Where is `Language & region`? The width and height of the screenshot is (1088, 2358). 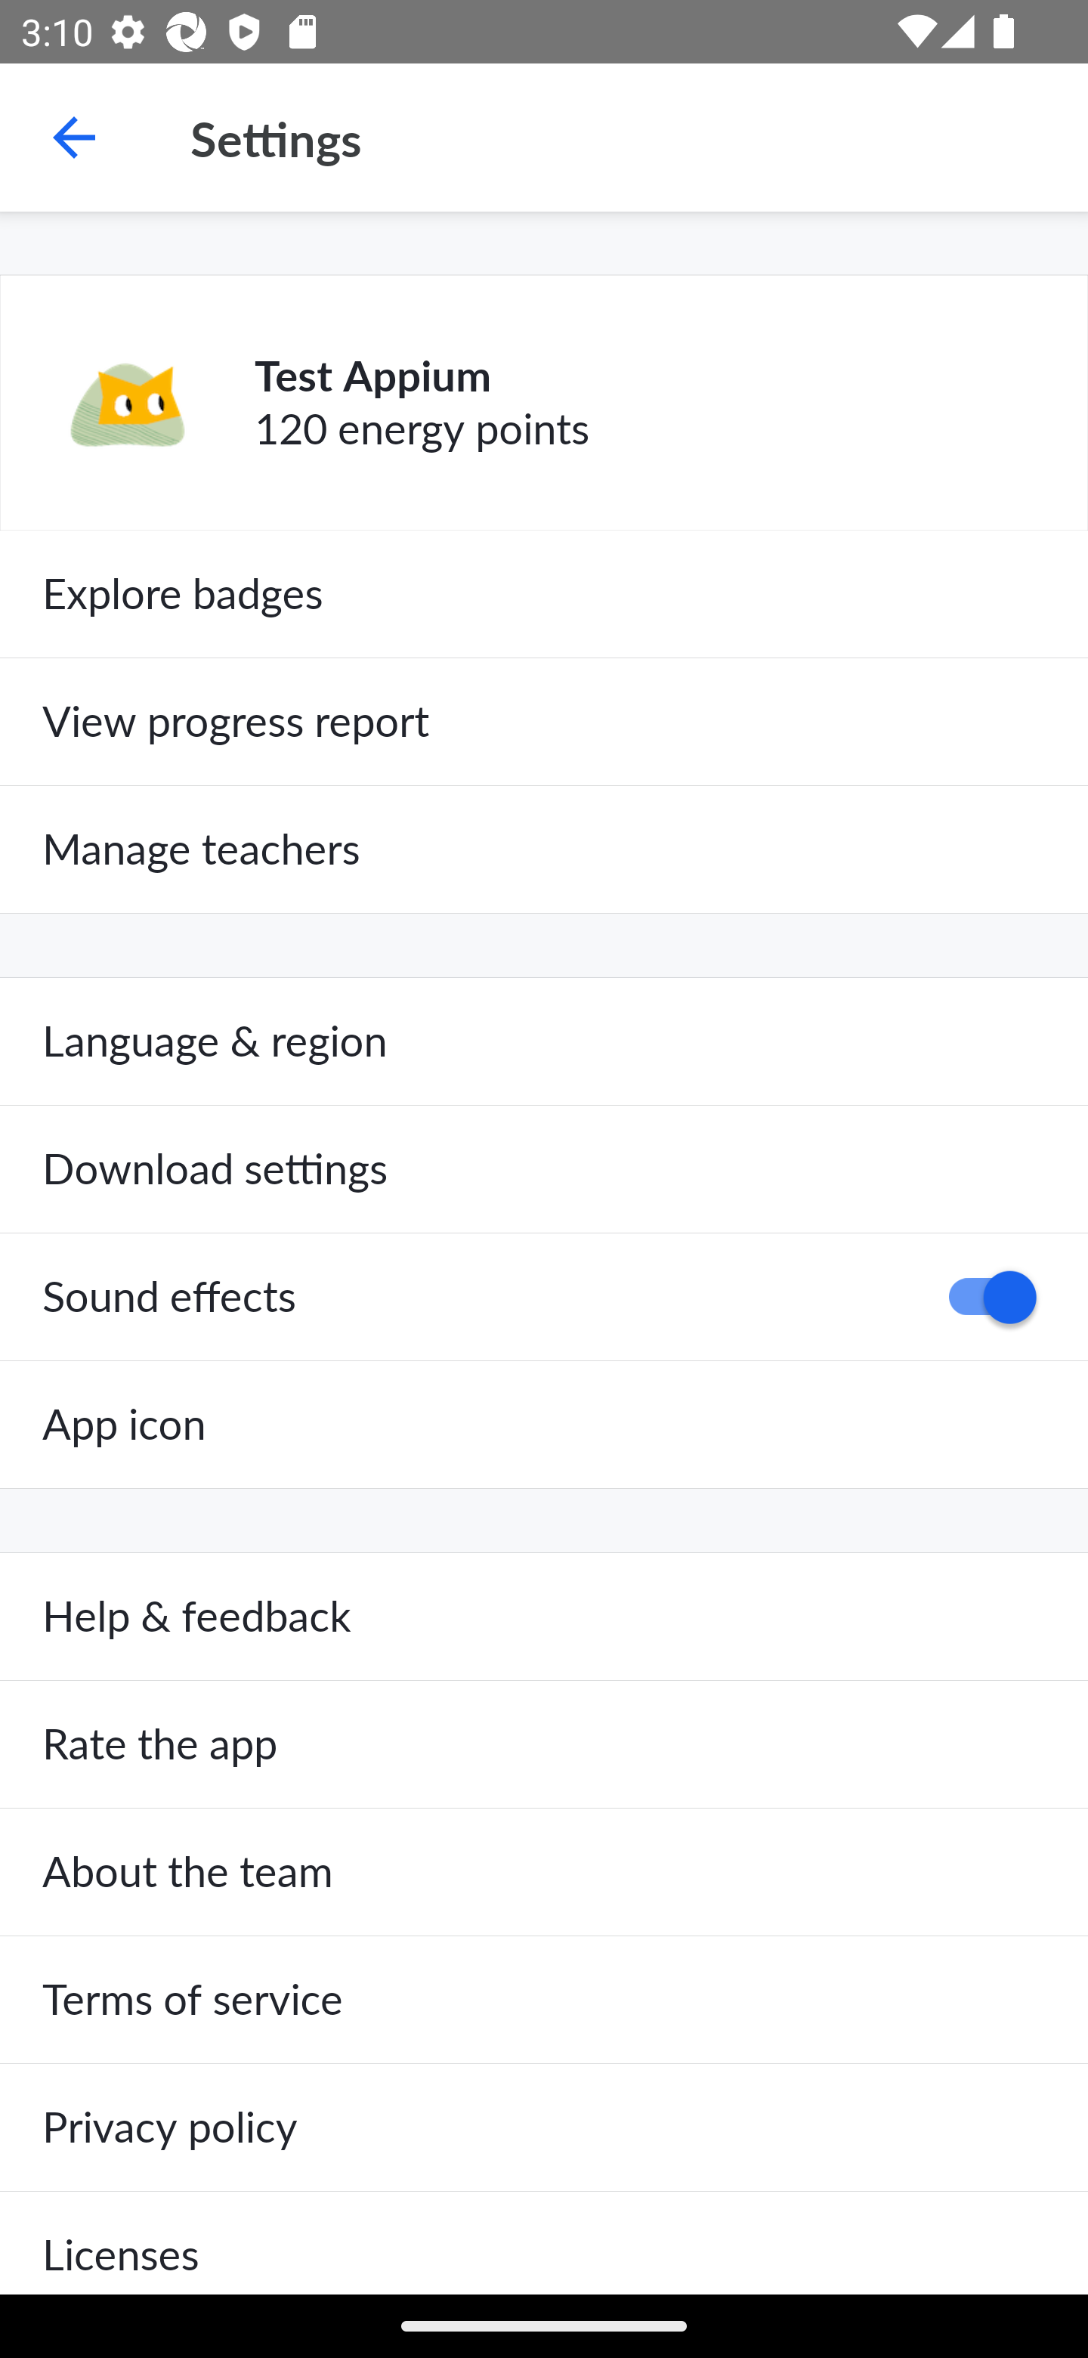
Language & region is located at coordinates (544, 1041).